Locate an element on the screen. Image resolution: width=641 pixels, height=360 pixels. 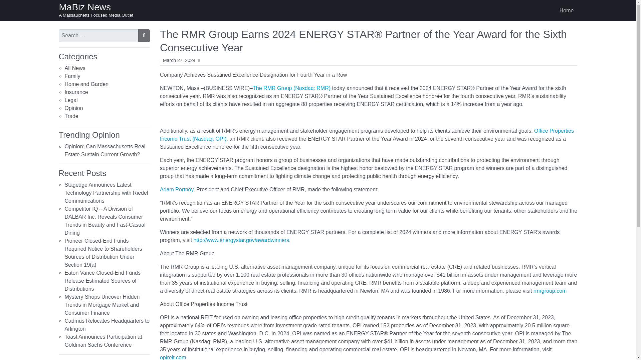
Home is located at coordinates (567, 11).